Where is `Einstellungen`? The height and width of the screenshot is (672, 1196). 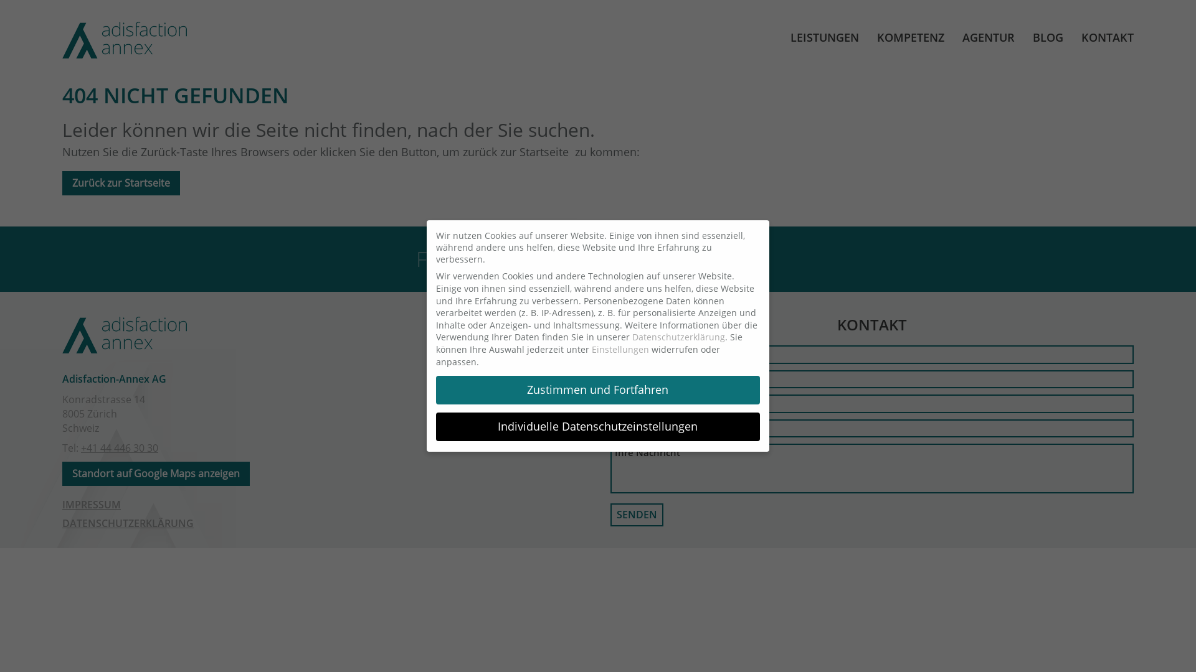
Einstellungen is located at coordinates (620, 350).